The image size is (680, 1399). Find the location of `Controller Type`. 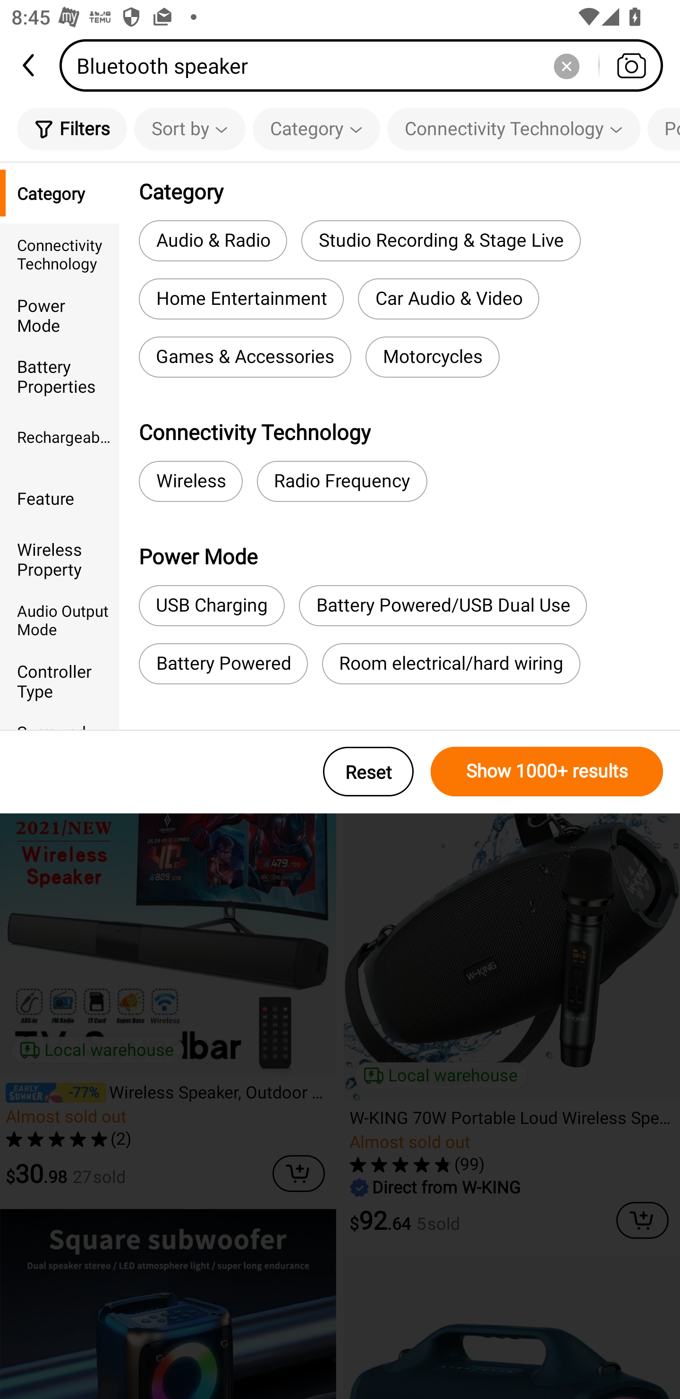

Controller Type is located at coordinates (59, 681).